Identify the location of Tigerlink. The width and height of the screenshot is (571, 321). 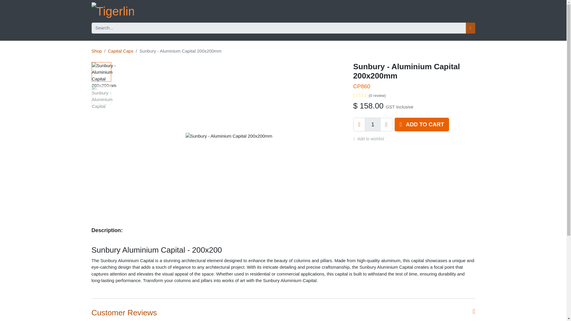
(113, 11).